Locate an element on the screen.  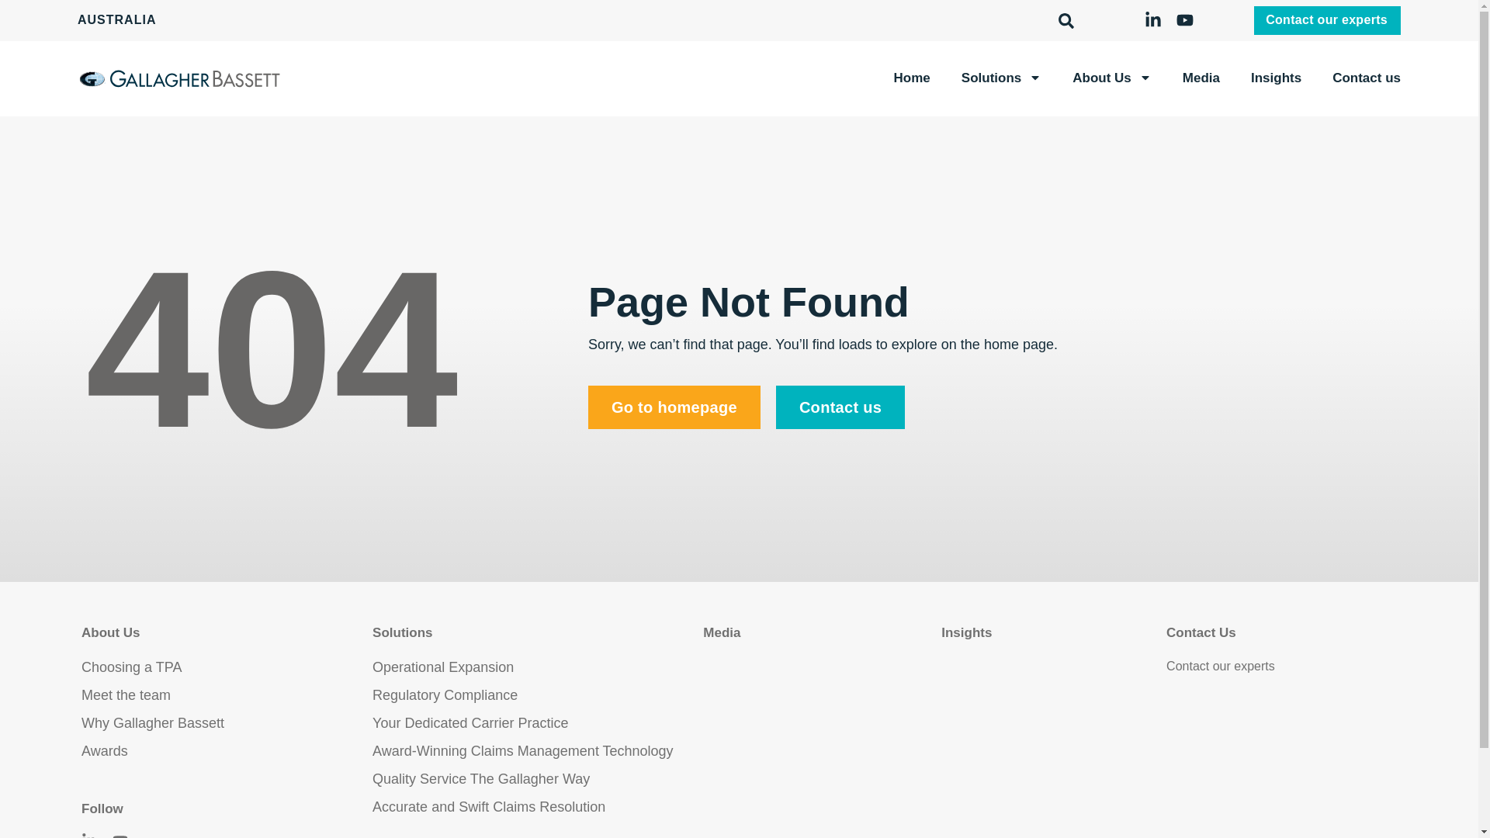
Contact our experts is located at coordinates (1327, 20).